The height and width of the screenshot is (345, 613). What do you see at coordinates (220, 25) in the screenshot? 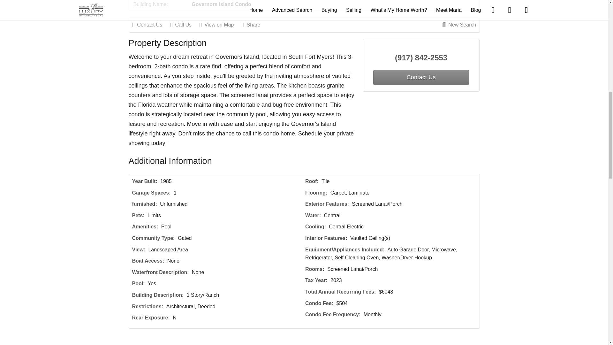
I see `View on Map` at bounding box center [220, 25].